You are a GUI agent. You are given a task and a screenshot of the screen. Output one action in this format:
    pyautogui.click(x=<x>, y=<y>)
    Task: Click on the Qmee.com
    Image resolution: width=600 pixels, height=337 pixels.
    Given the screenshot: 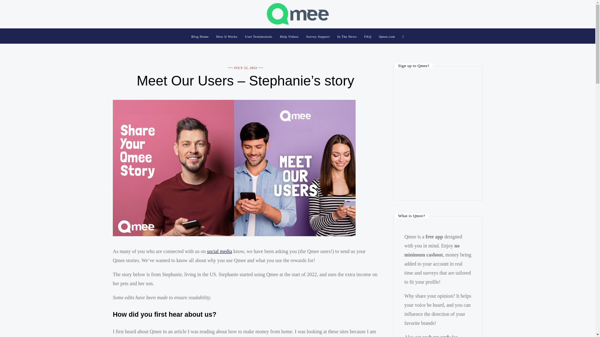 What is the action you would take?
    pyautogui.click(x=387, y=37)
    